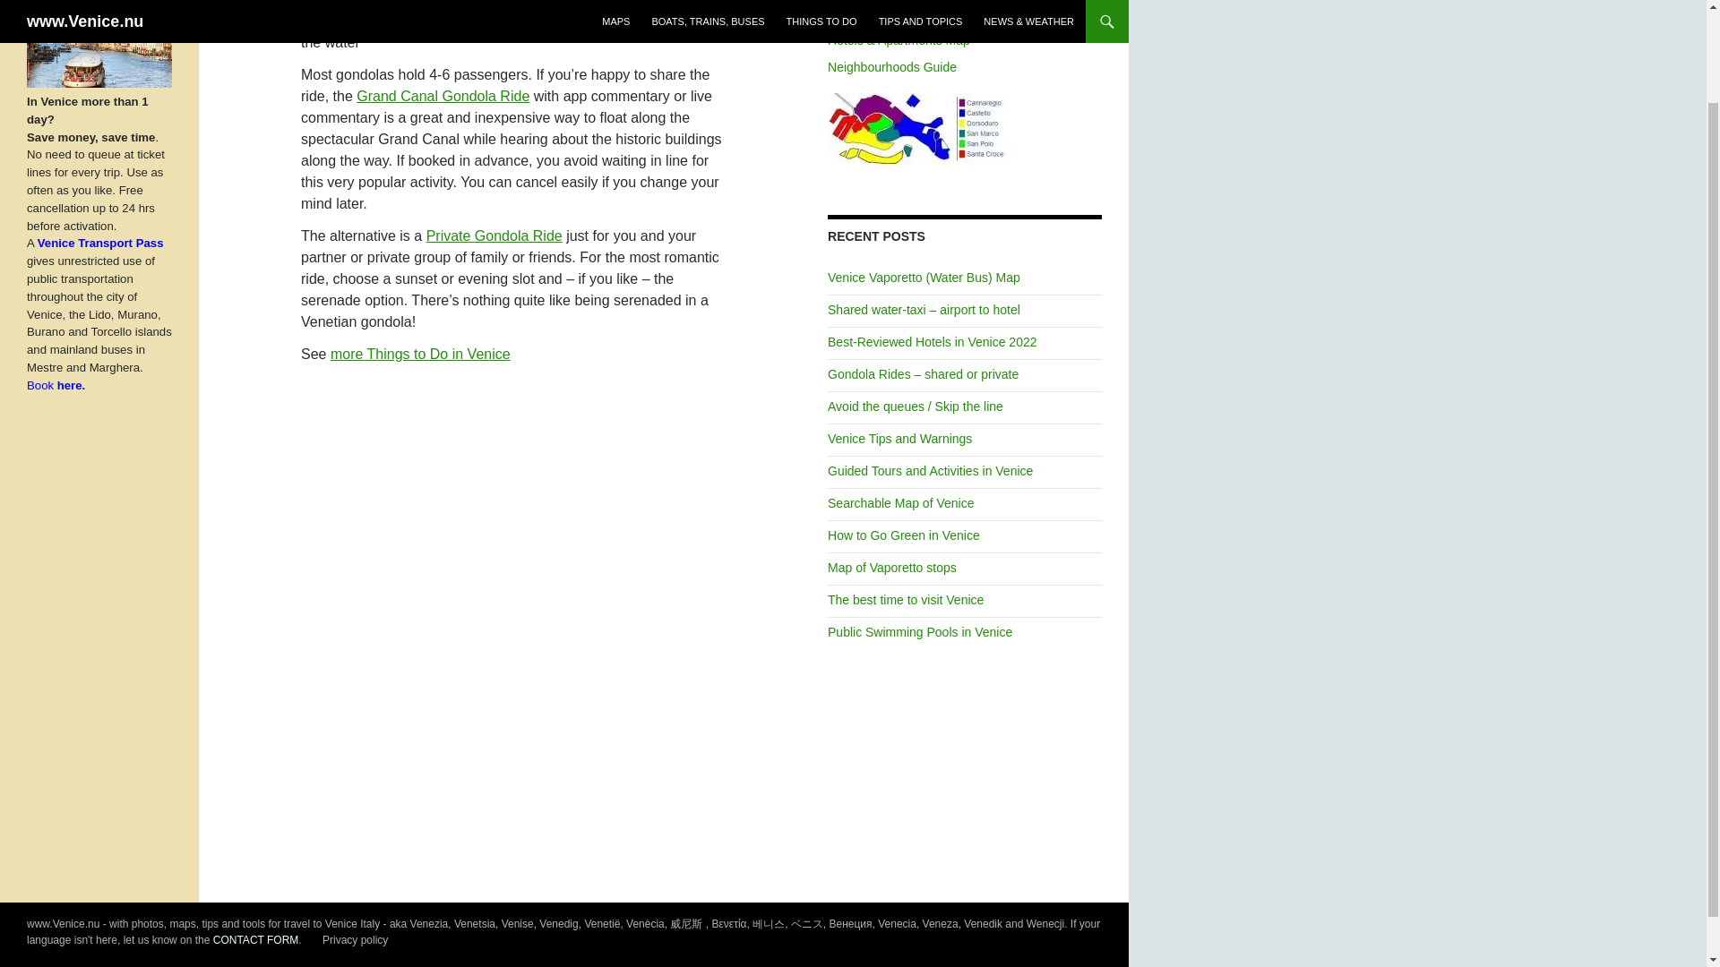  I want to click on CONTACT FORM, so click(256, 940).